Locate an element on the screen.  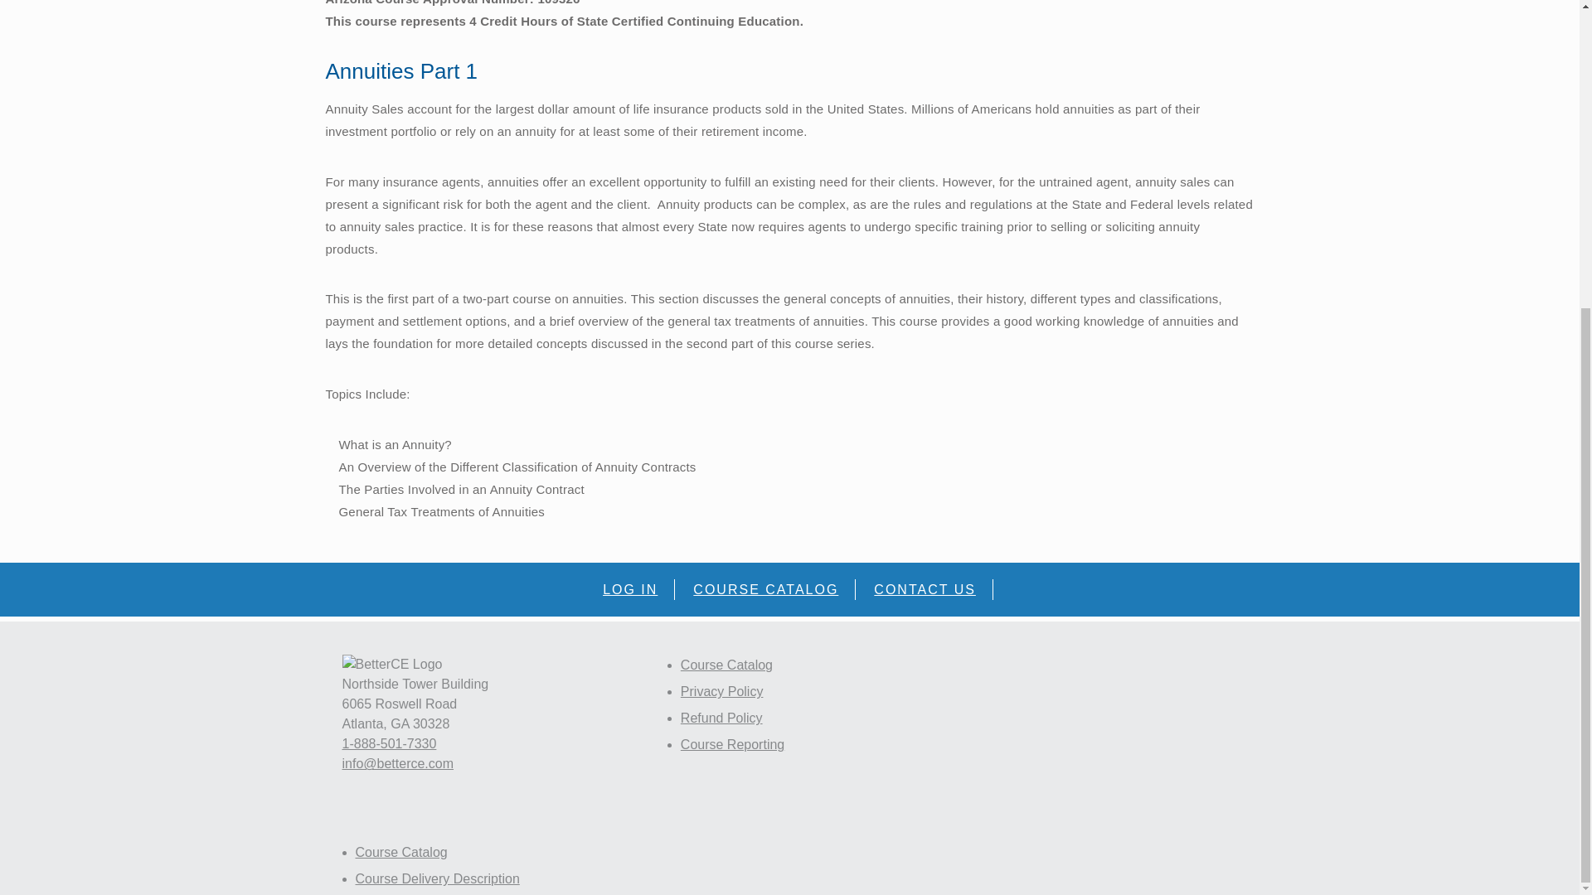
Youtube is located at coordinates (400, 822).